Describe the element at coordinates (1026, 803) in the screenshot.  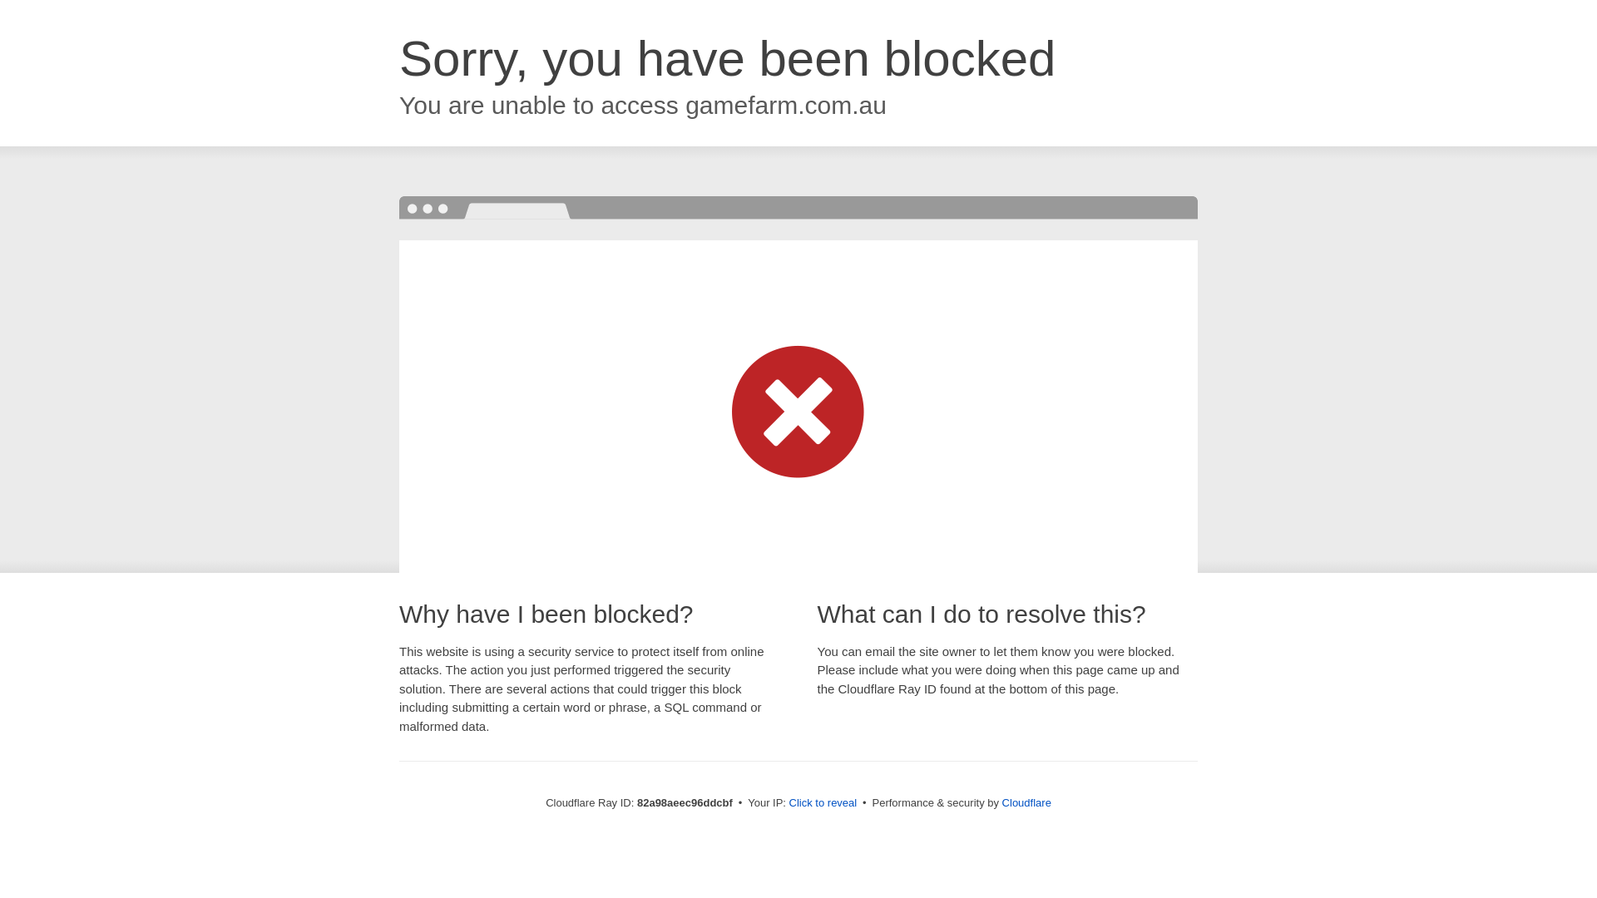
I see `Cloudflare` at that location.